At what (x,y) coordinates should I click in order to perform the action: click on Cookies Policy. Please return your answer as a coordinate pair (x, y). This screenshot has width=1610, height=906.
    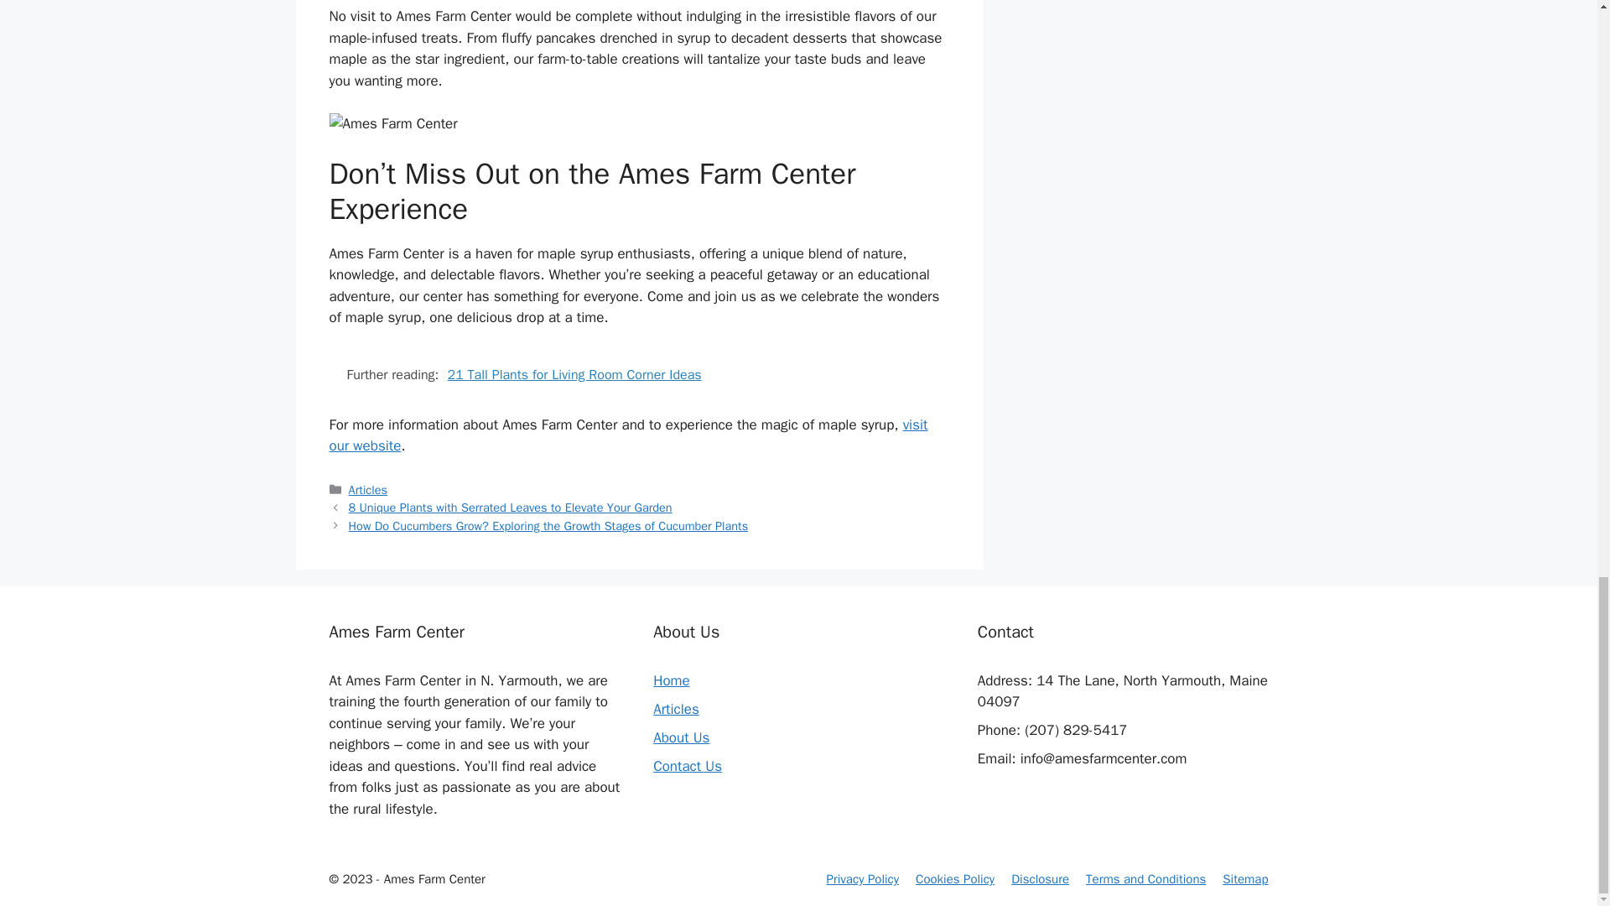
    Looking at the image, I should click on (955, 879).